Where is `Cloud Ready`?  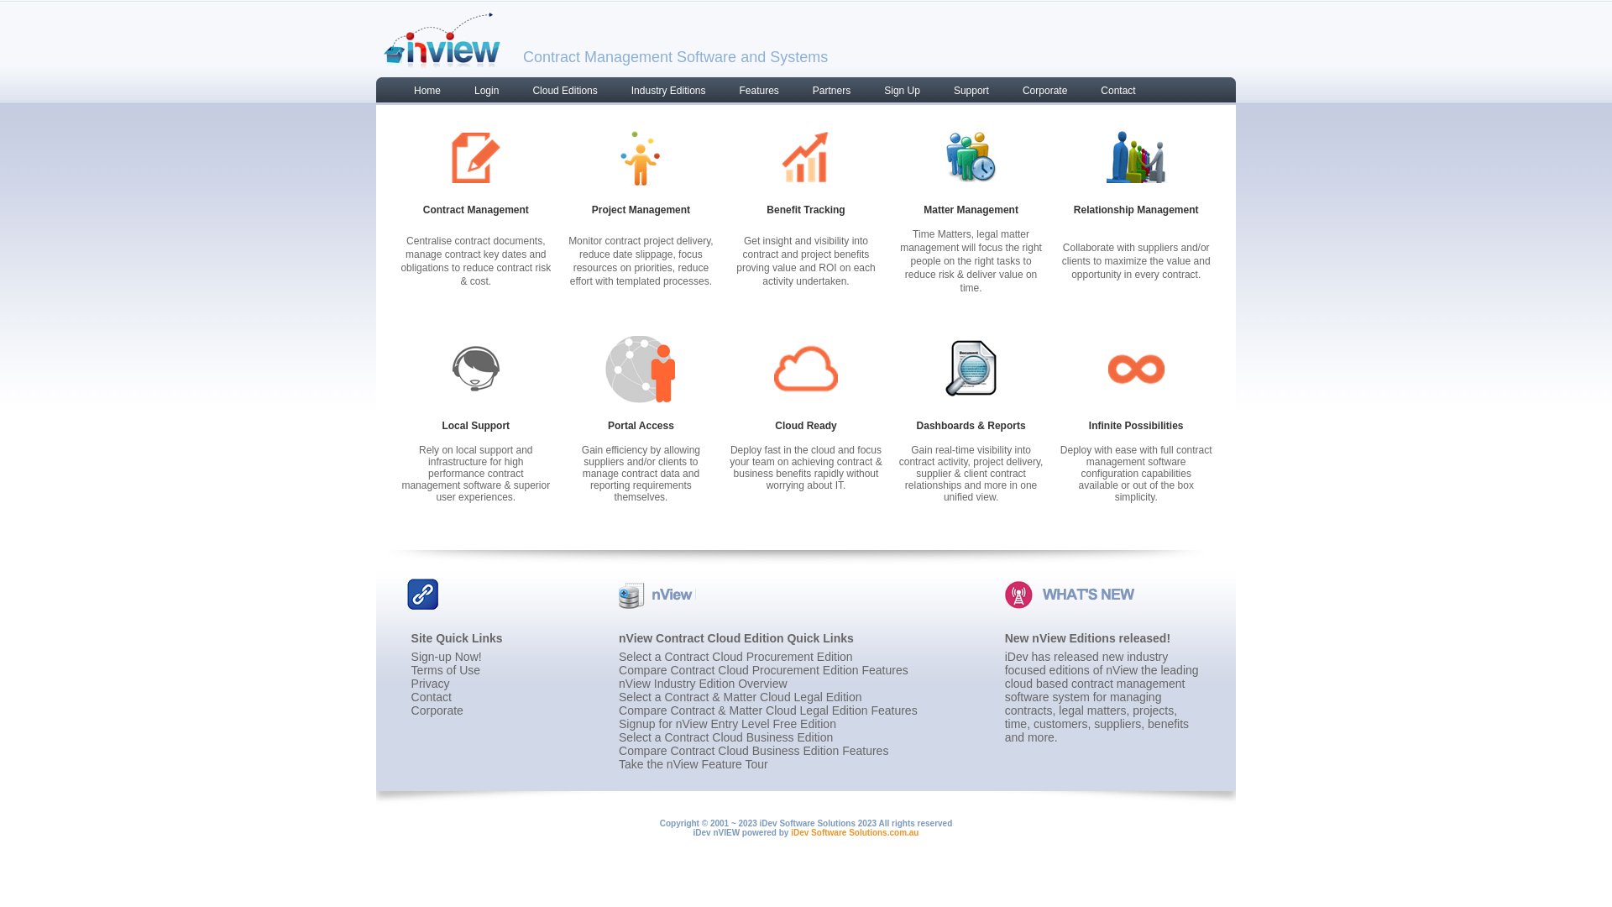
Cloud Ready is located at coordinates (806, 426).